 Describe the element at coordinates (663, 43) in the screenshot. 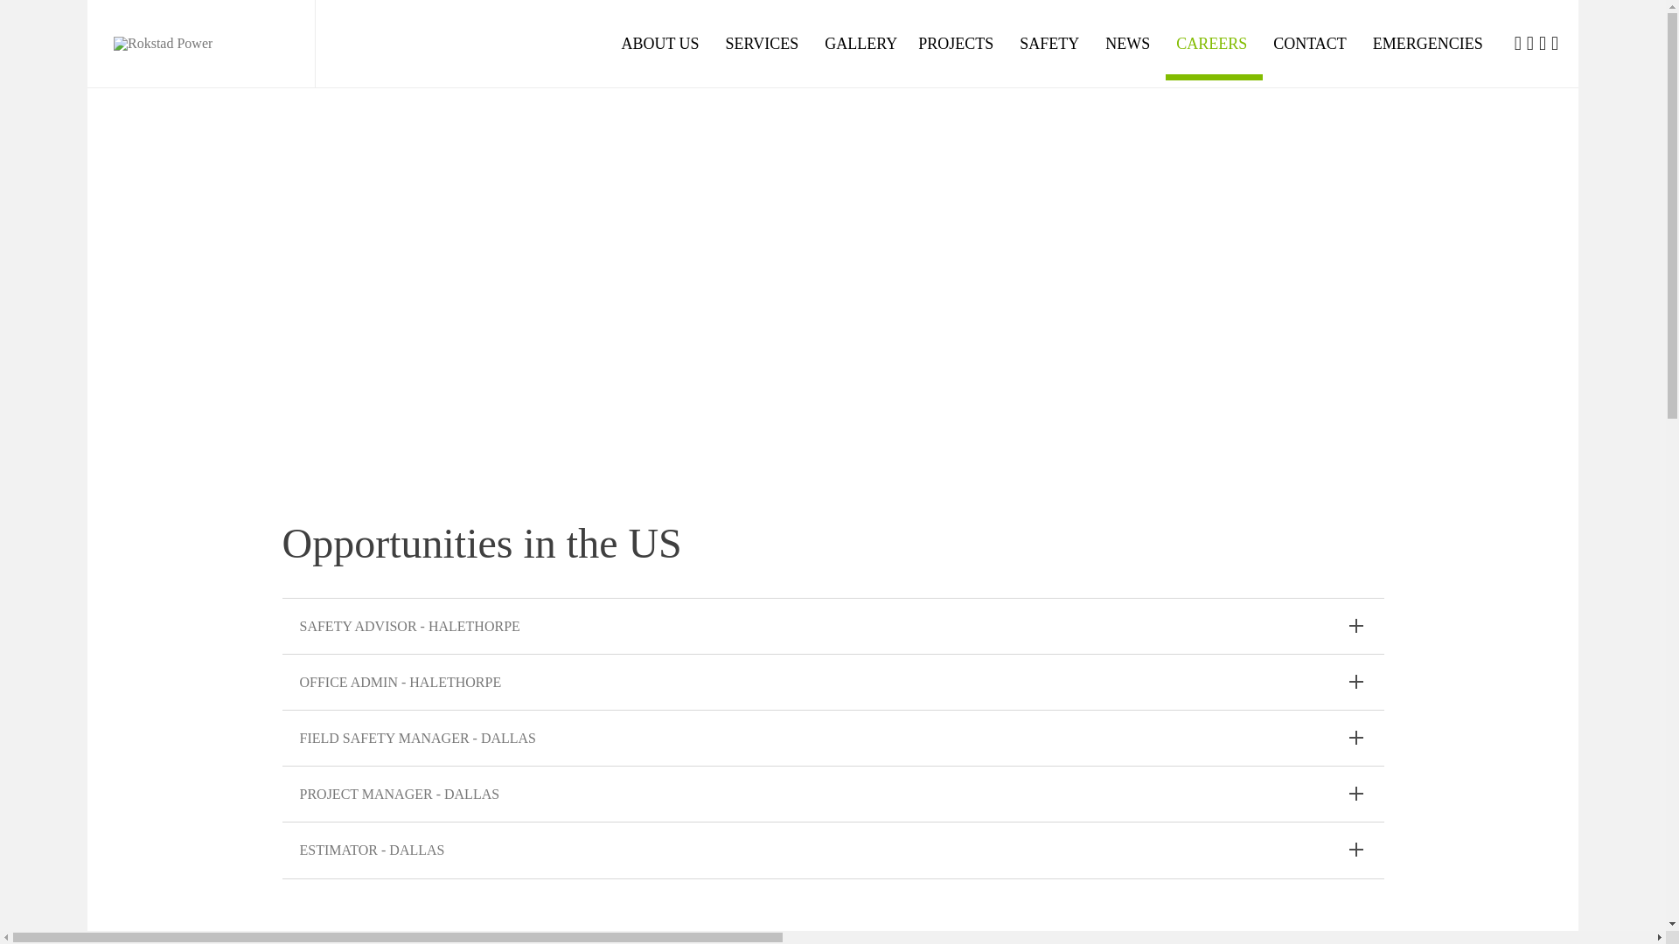

I see `ABOUT US` at that location.